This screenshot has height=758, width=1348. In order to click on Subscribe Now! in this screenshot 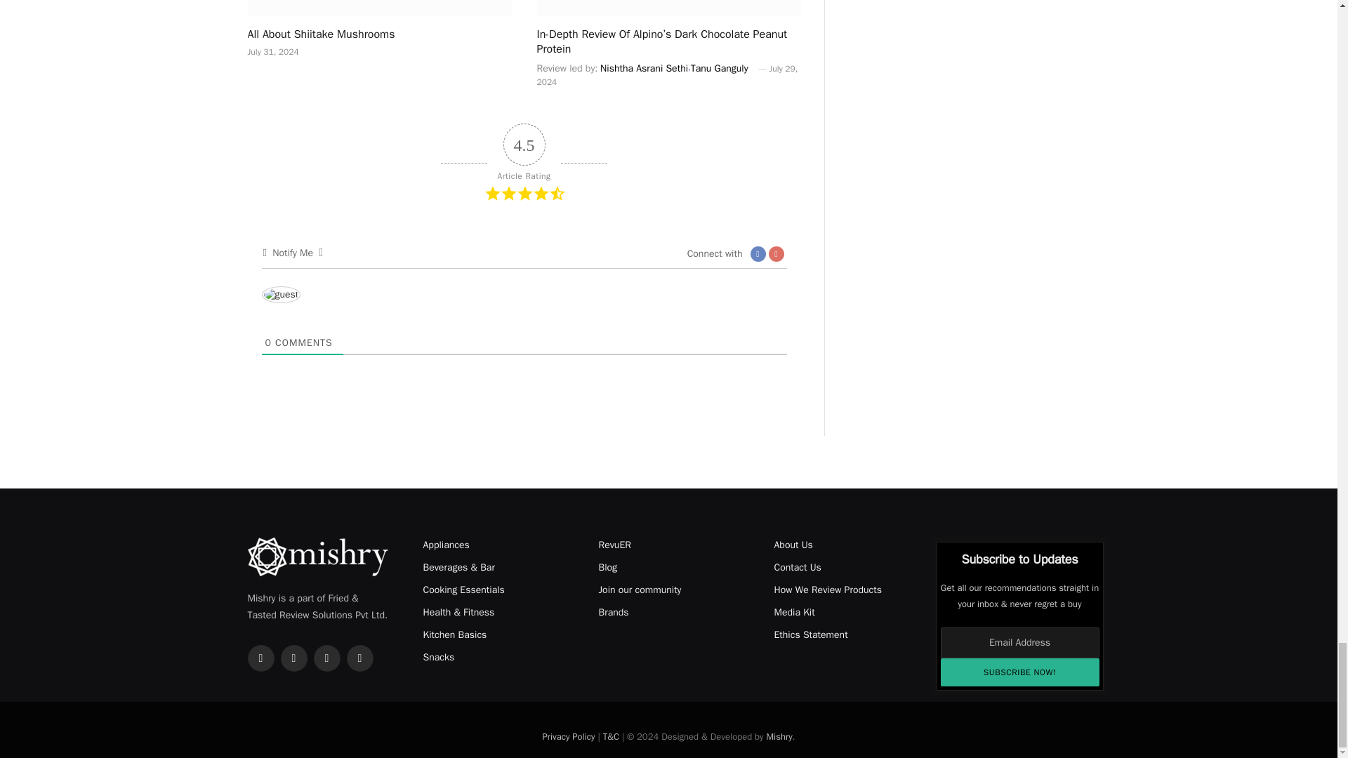, I will do `click(1020, 672)`.